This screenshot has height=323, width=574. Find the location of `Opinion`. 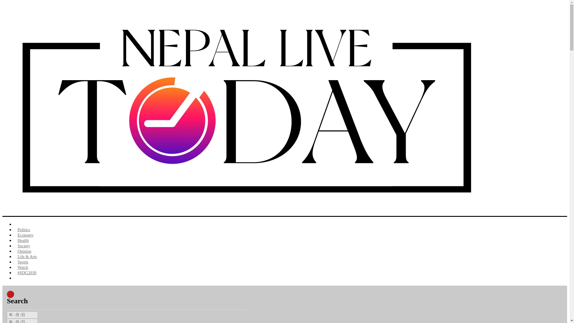

Opinion is located at coordinates (25, 251).